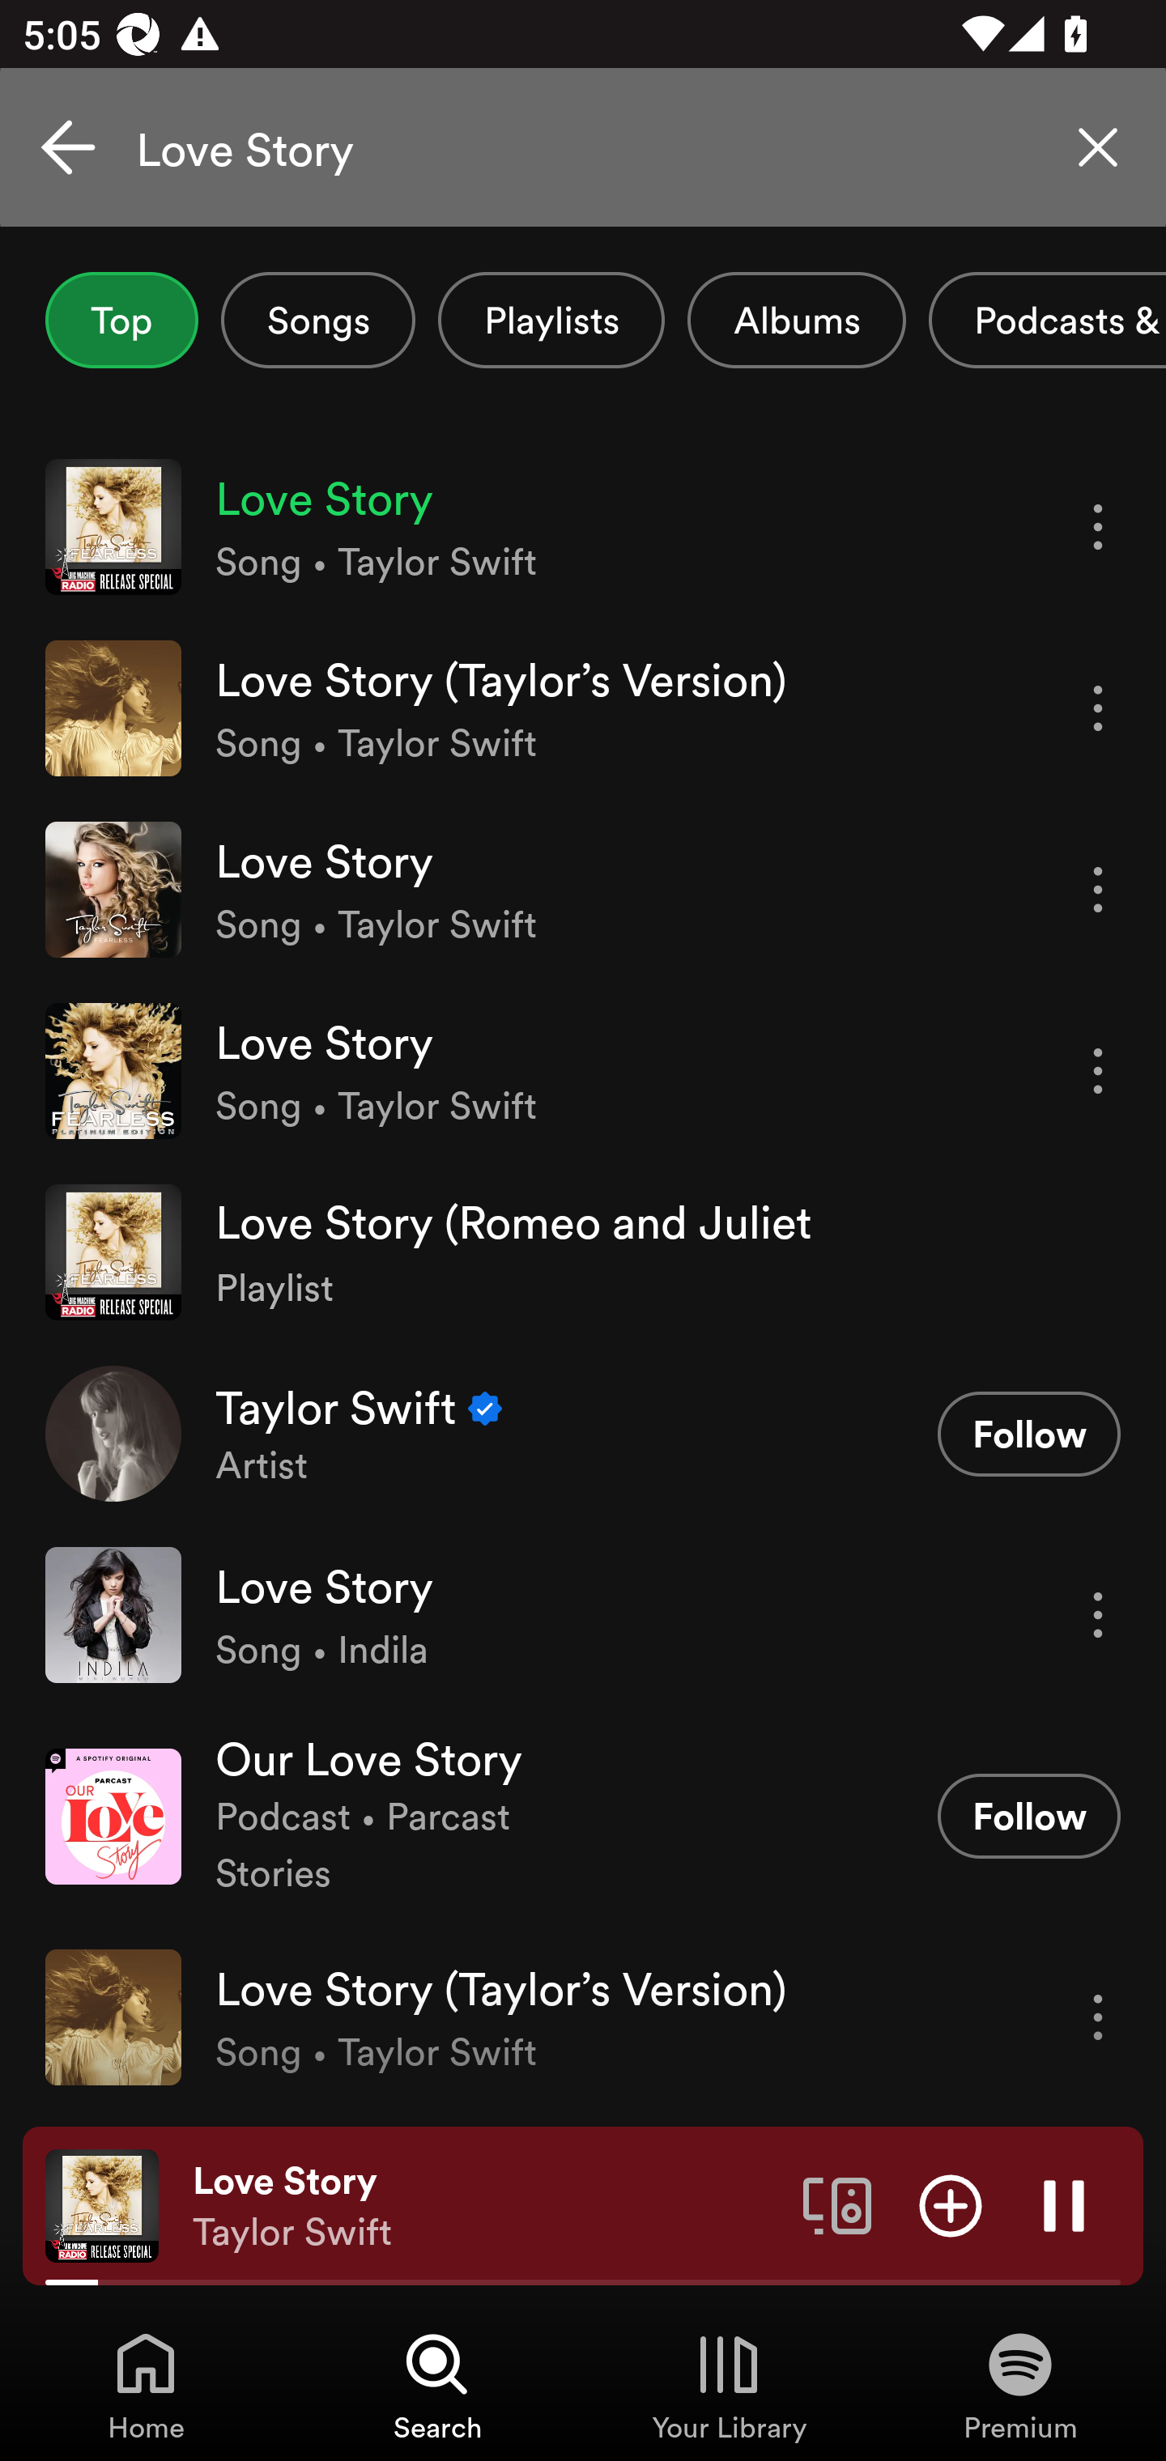 The width and height of the screenshot is (1166, 2461). I want to click on Your Library, Tab 3 of 4 Your Library Your Library, so click(729, 2385).